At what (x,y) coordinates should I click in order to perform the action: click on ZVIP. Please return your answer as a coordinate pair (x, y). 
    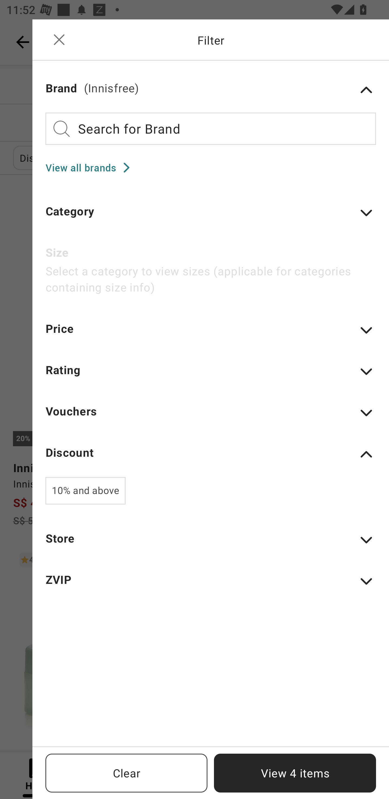
    Looking at the image, I should click on (211, 586).